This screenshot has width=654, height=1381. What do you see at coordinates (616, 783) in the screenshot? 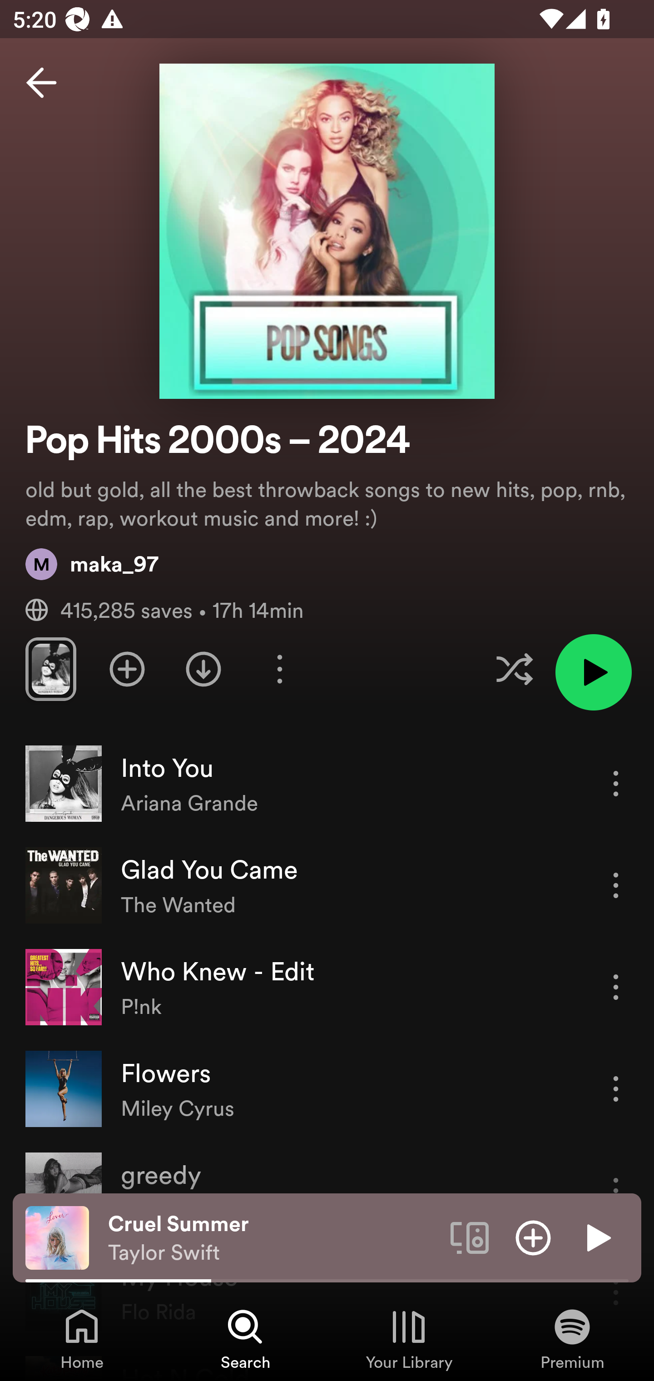
I see `More options for song Into You` at bounding box center [616, 783].